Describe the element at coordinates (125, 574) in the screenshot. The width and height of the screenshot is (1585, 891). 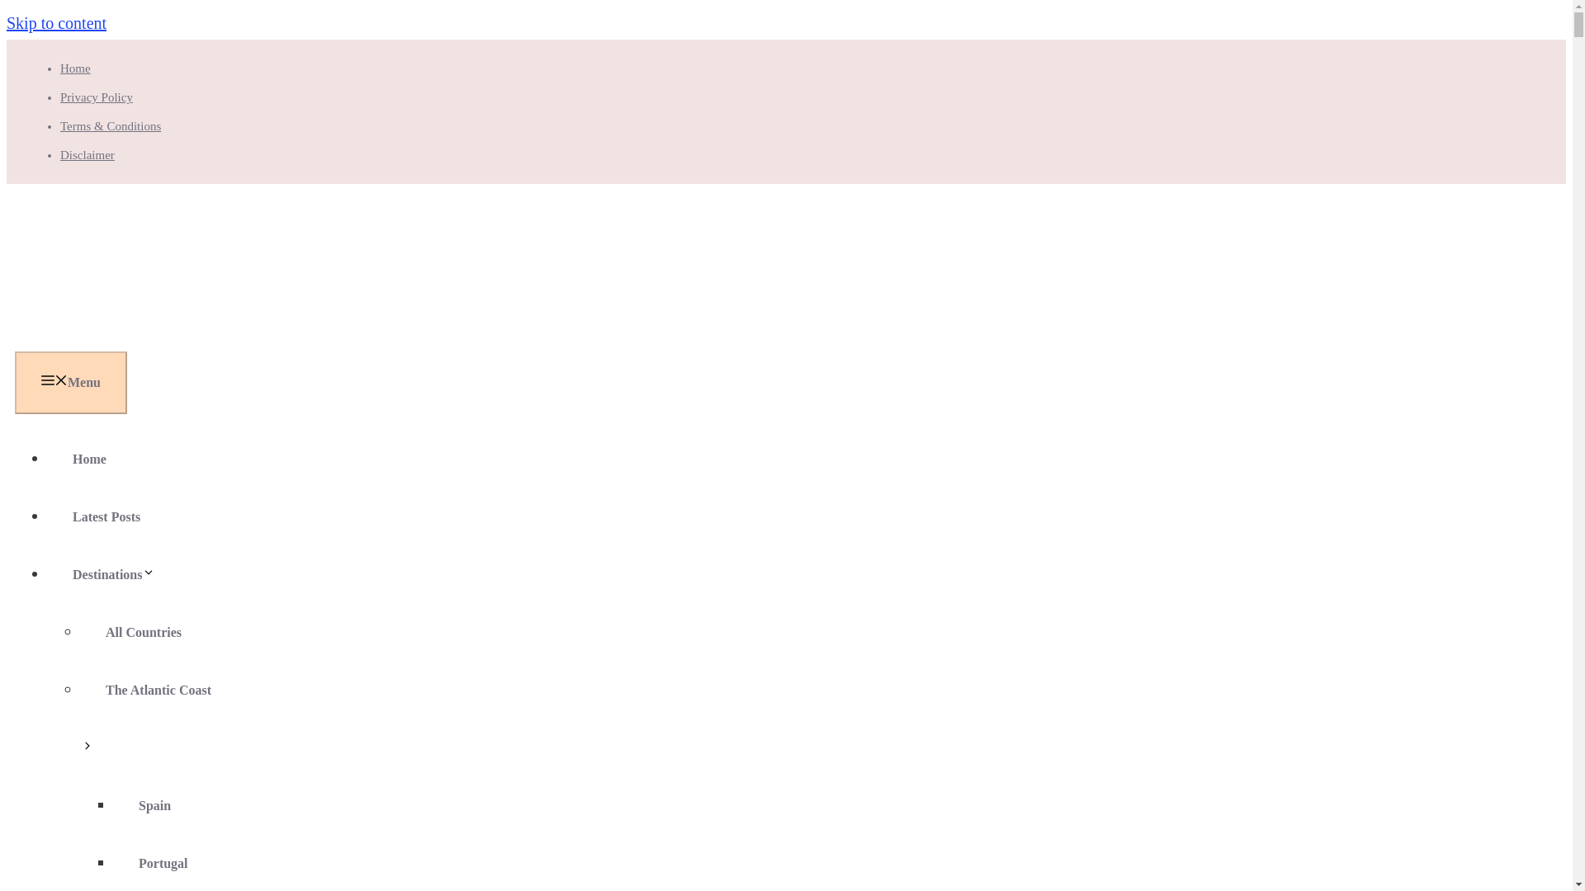
I see `Destinations` at that location.